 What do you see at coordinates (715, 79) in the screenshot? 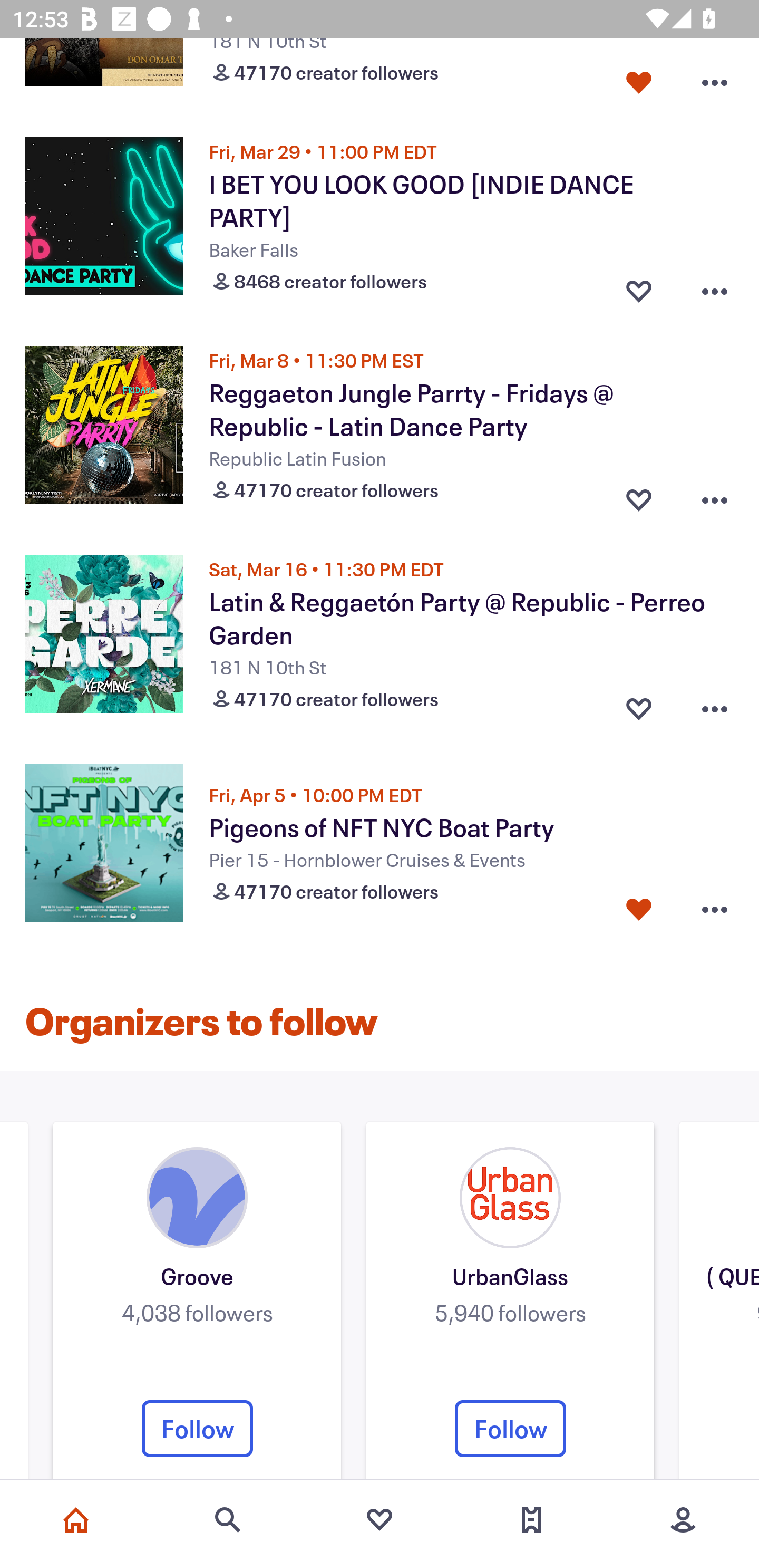
I see `Overflow menu button` at bounding box center [715, 79].